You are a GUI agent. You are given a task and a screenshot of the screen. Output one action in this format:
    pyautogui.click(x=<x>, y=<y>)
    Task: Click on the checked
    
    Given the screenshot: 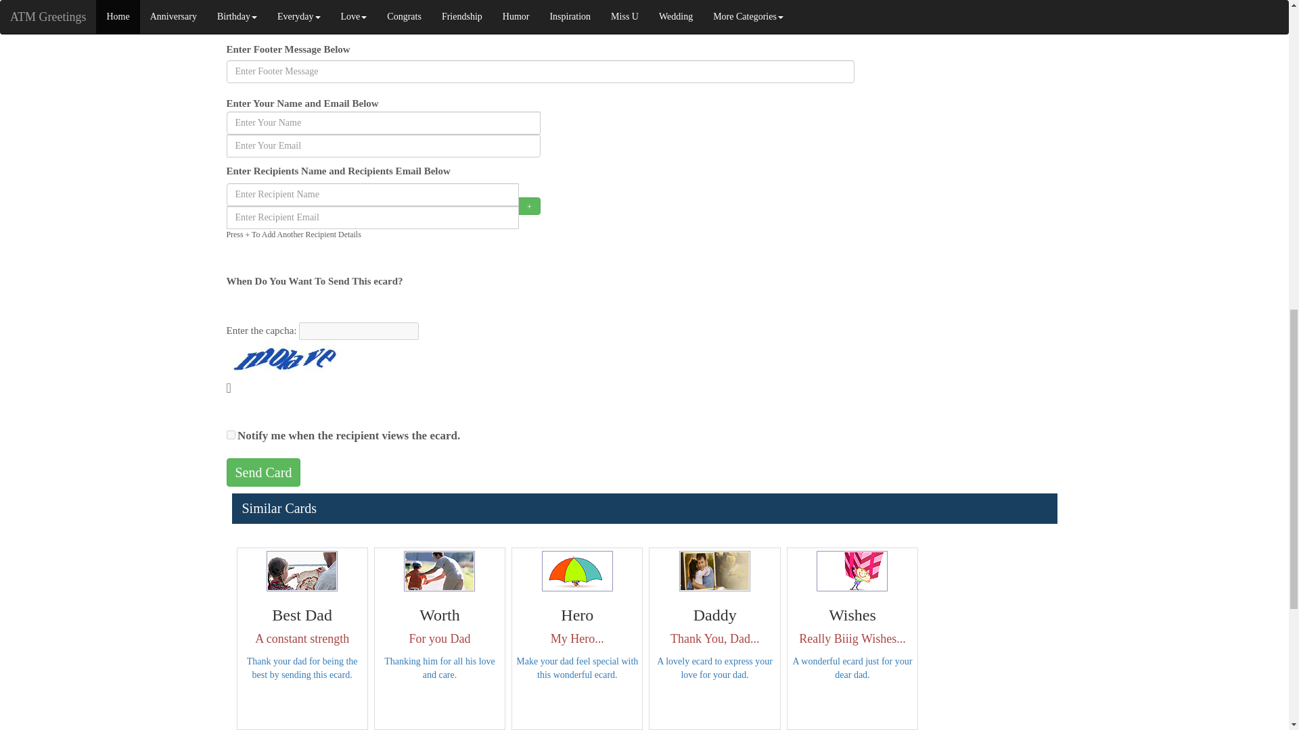 What is the action you would take?
    pyautogui.click(x=230, y=435)
    